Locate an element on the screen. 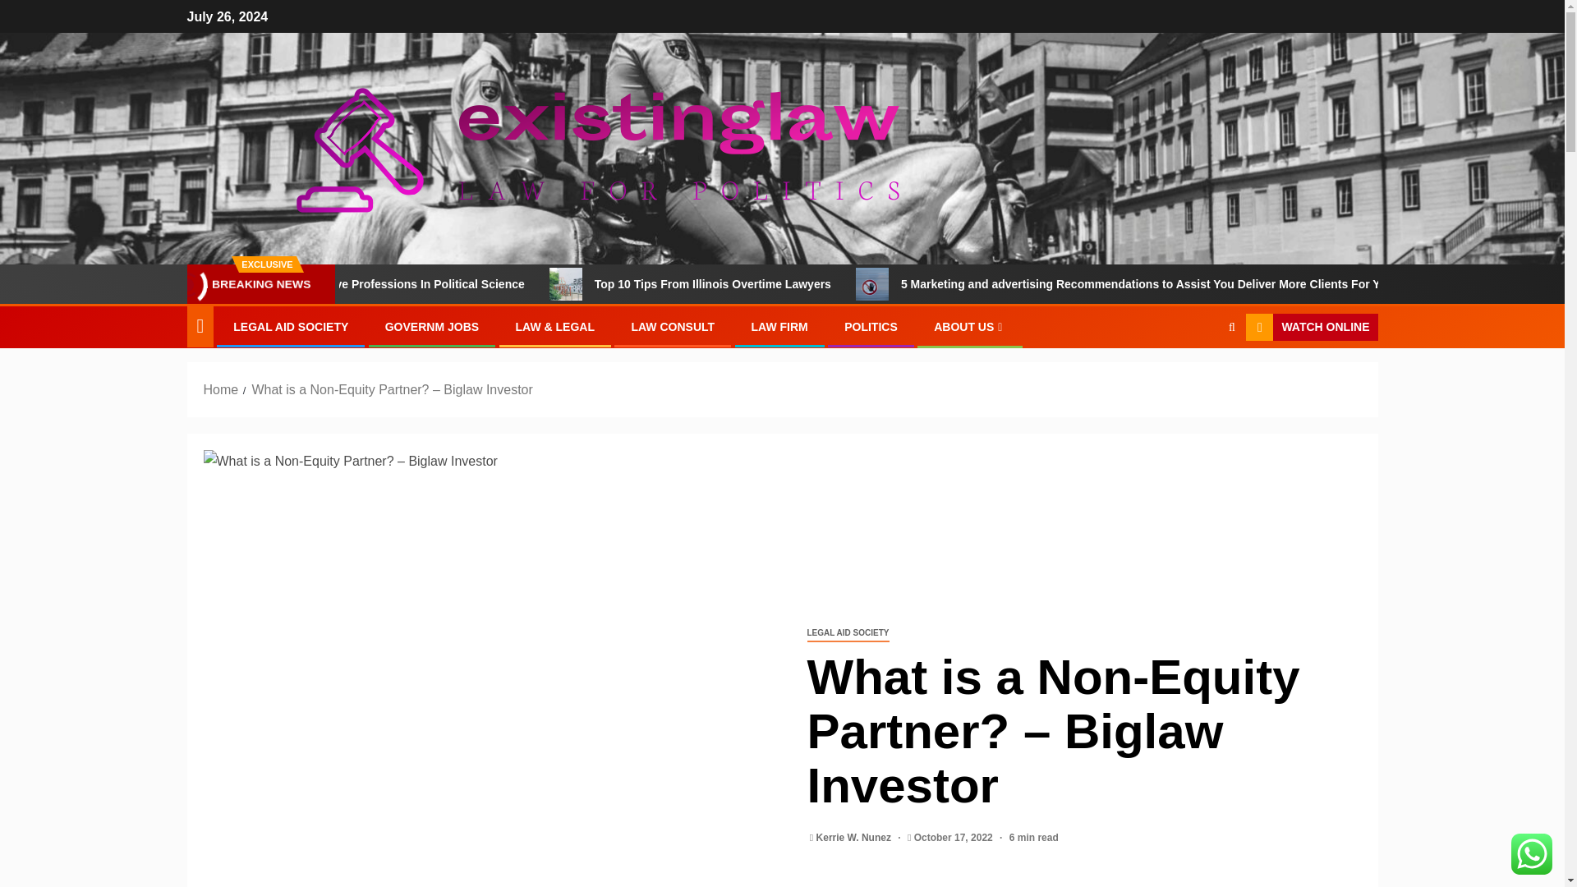 The width and height of the screenshot is (1577, 887). LAW CONSULT is located at coordinates (672, 327).